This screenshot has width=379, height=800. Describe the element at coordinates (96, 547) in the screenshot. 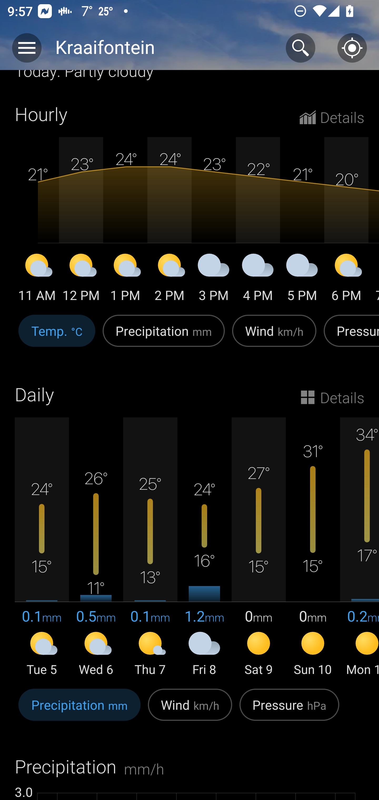

I see `26° 11° 0.5 mm Wed 6` at that location.